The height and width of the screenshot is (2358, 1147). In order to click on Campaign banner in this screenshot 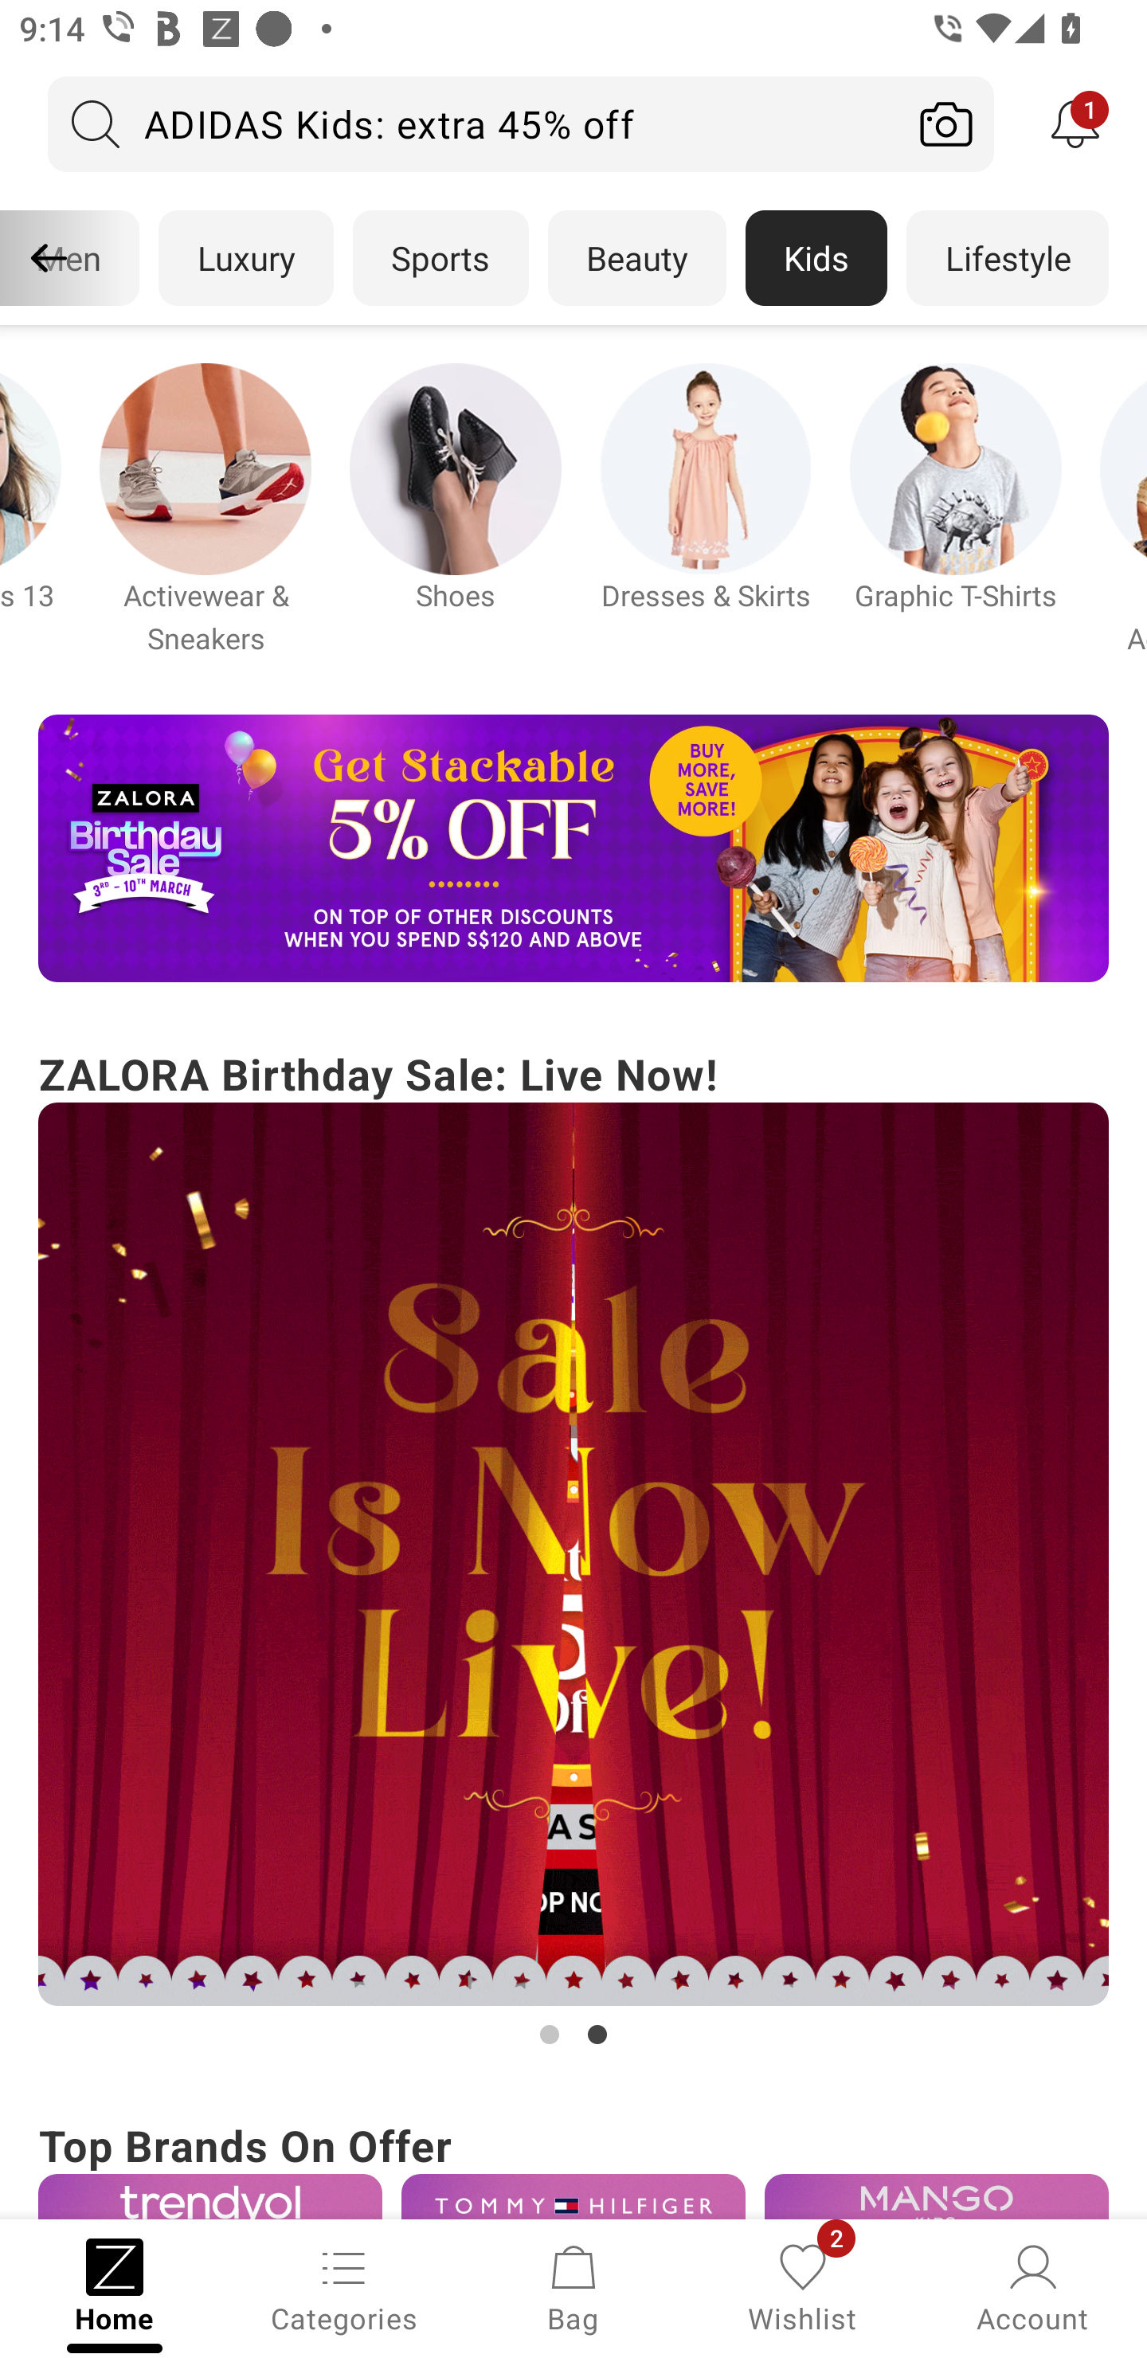, I will do `click(206, 468)`.